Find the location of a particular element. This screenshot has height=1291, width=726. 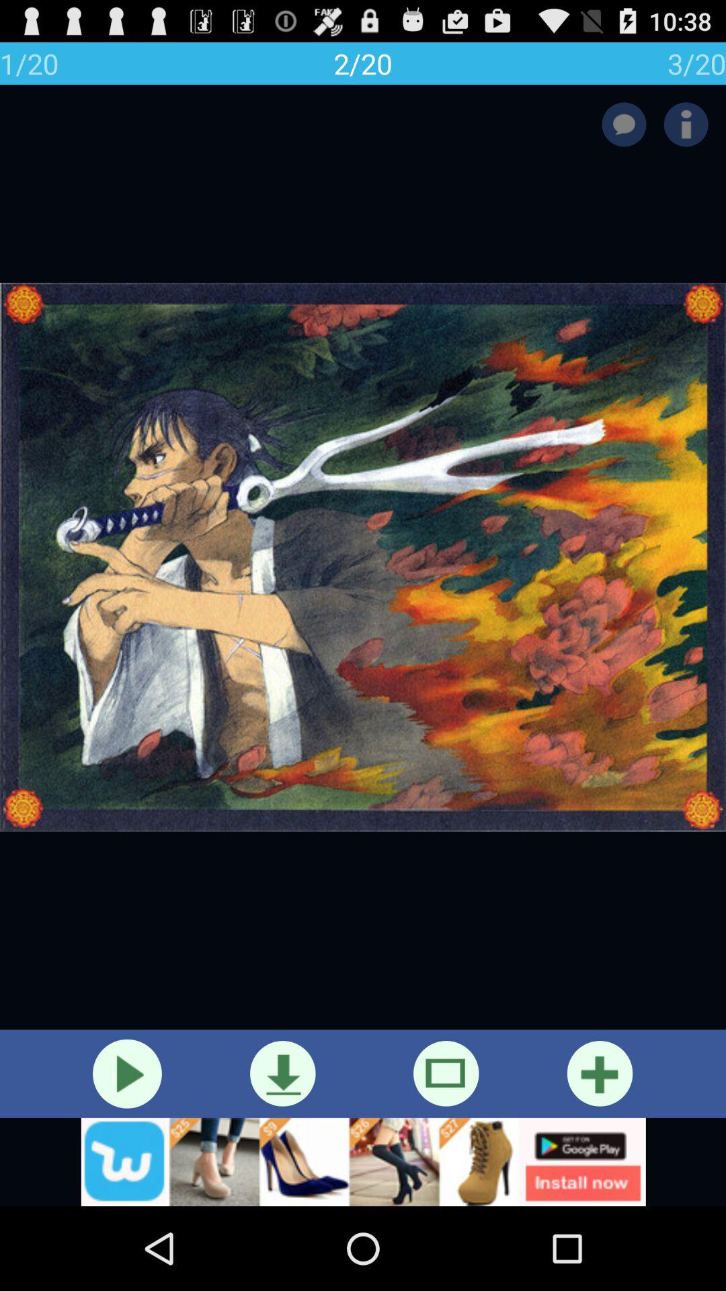

download photo is located at coordinates (282, 1073).